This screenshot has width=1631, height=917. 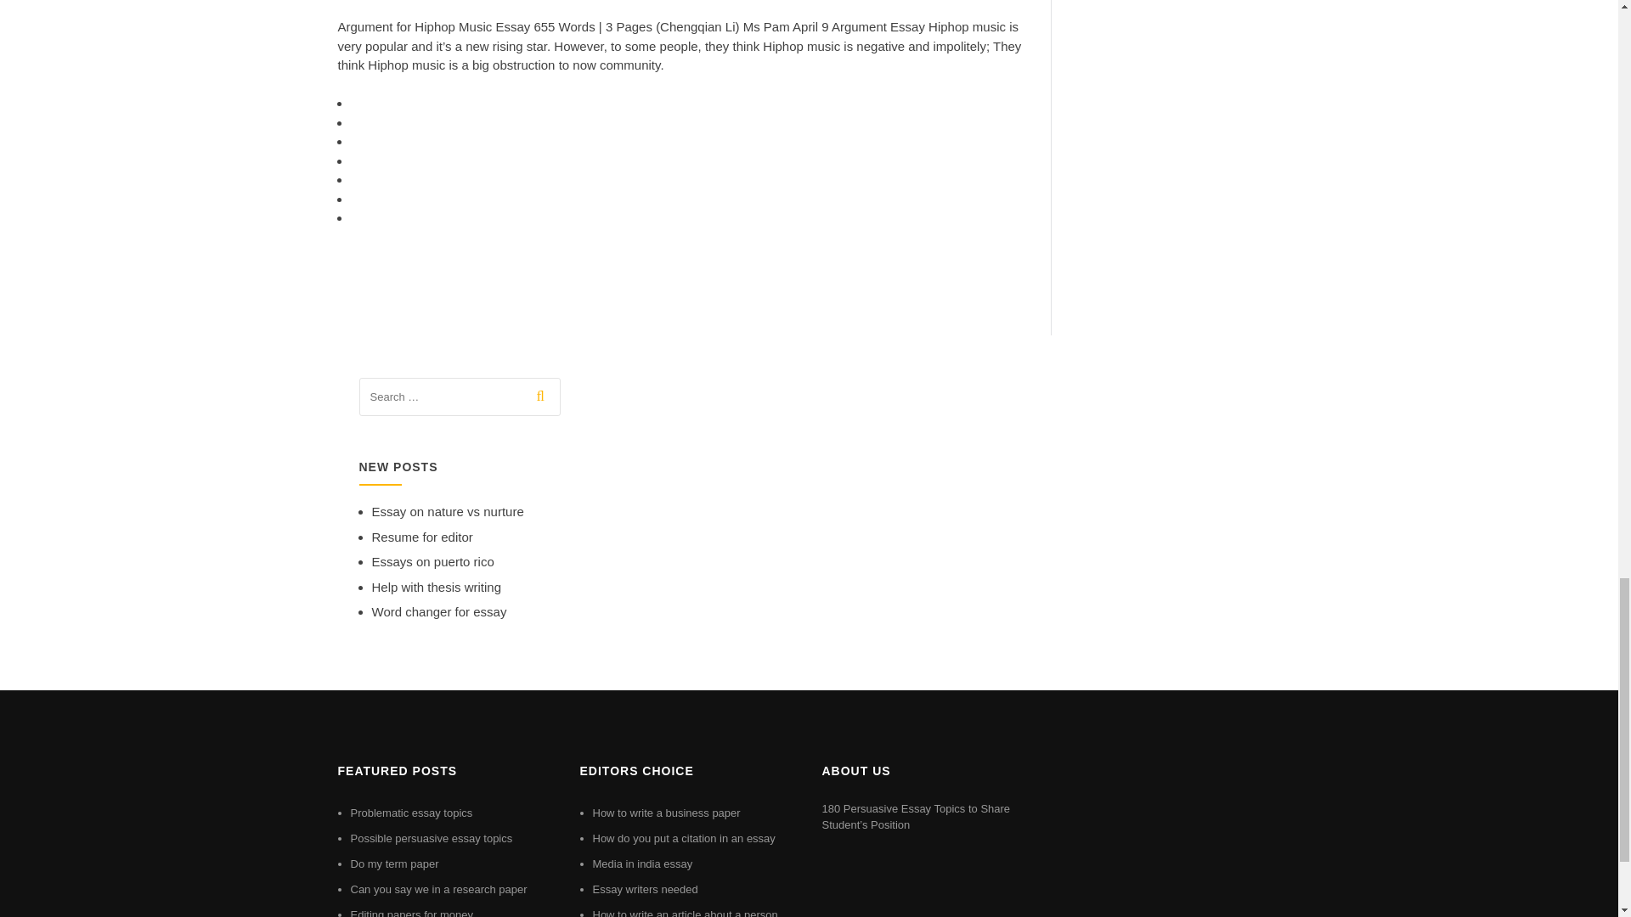 I want to click on Possible persuasive essay topics, so click(x=431, y=837).